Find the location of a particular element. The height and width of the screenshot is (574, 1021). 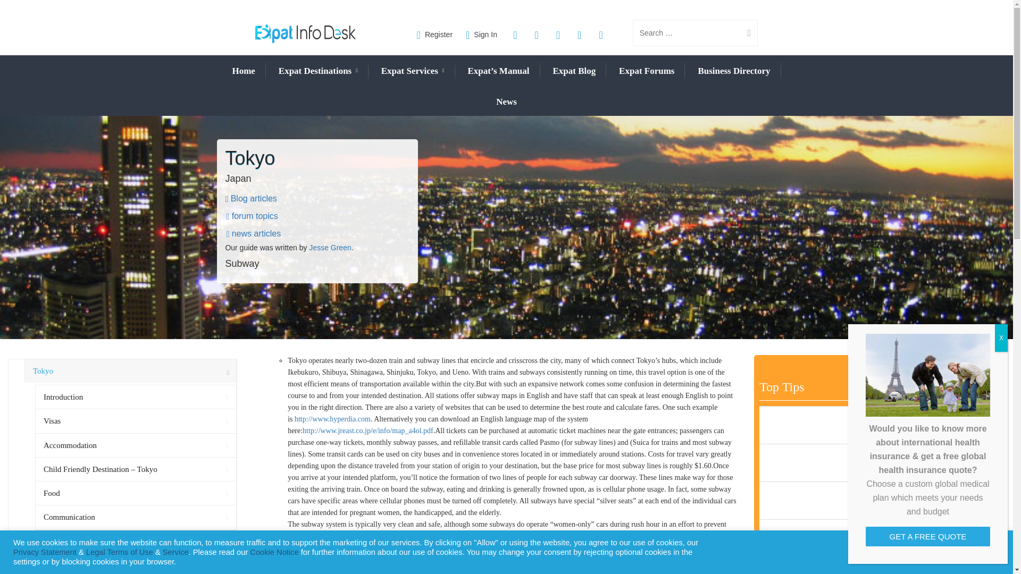

Home is located at coordinates (242, 71).